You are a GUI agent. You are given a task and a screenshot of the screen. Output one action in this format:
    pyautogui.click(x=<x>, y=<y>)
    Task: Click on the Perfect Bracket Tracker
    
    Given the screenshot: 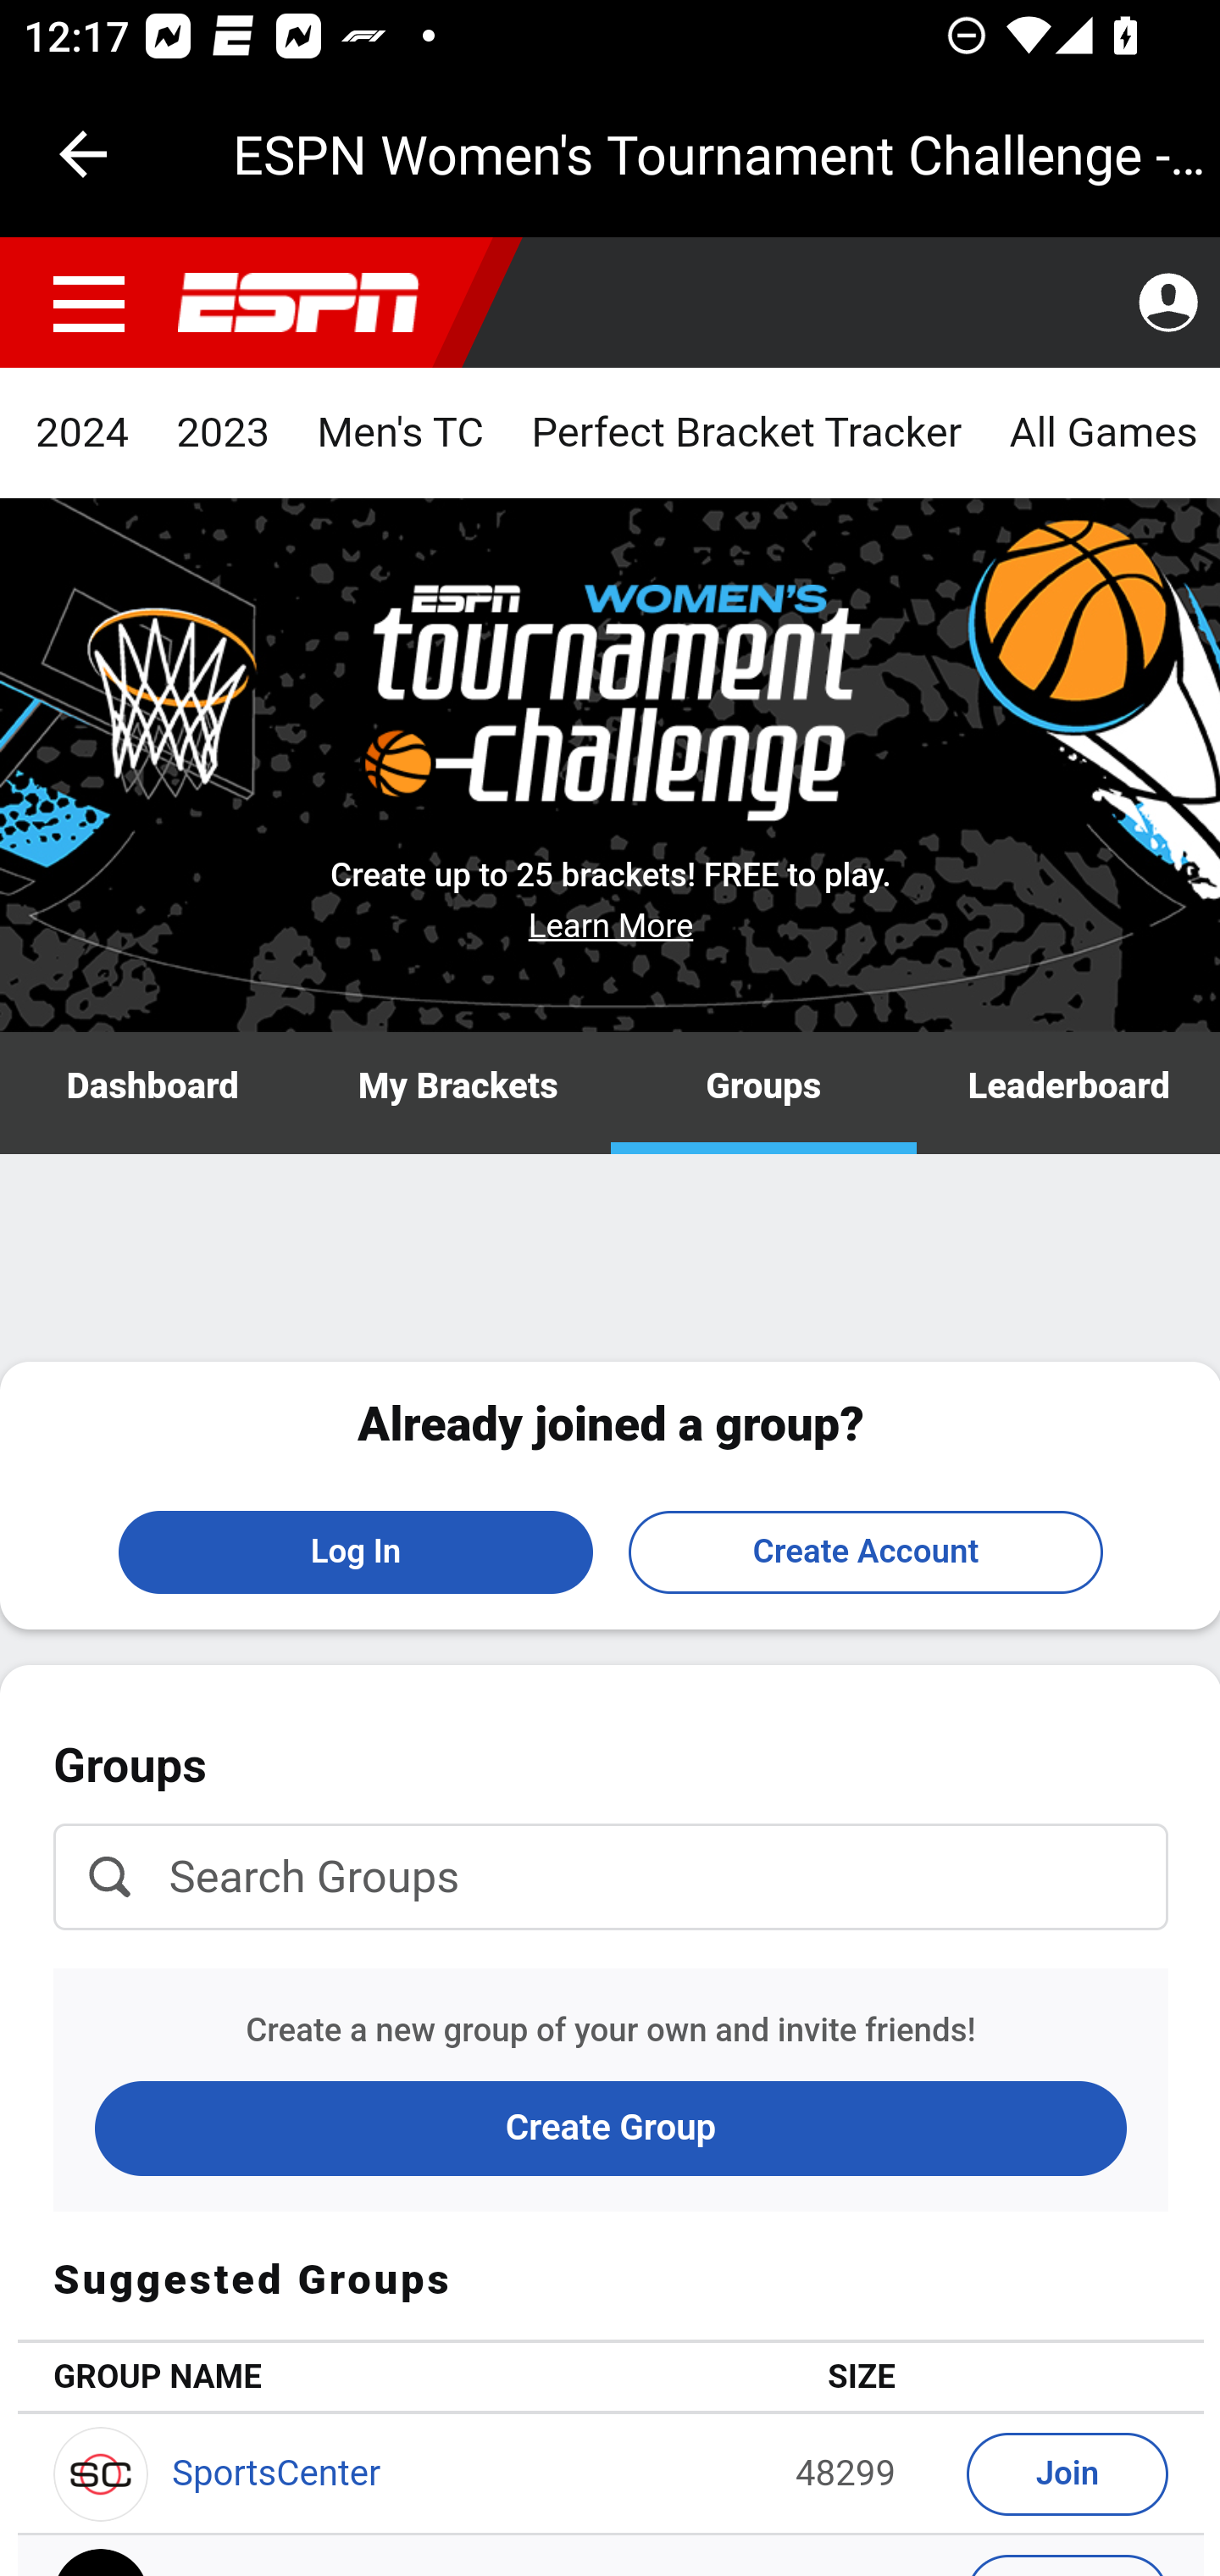 What is the action you would take?
    pyautogui.click(x=746, y=434)
    